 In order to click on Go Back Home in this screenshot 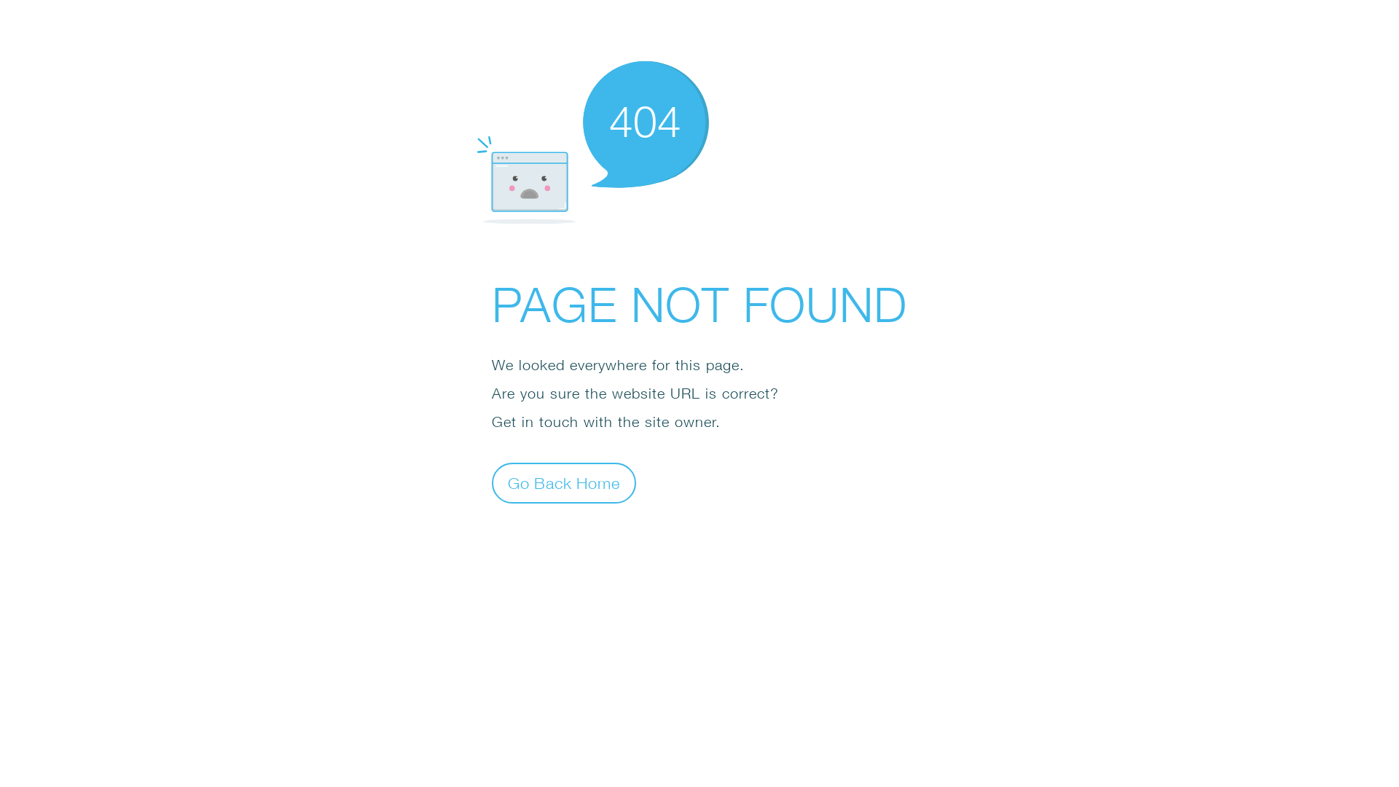, I will do `click(564, 482)`.